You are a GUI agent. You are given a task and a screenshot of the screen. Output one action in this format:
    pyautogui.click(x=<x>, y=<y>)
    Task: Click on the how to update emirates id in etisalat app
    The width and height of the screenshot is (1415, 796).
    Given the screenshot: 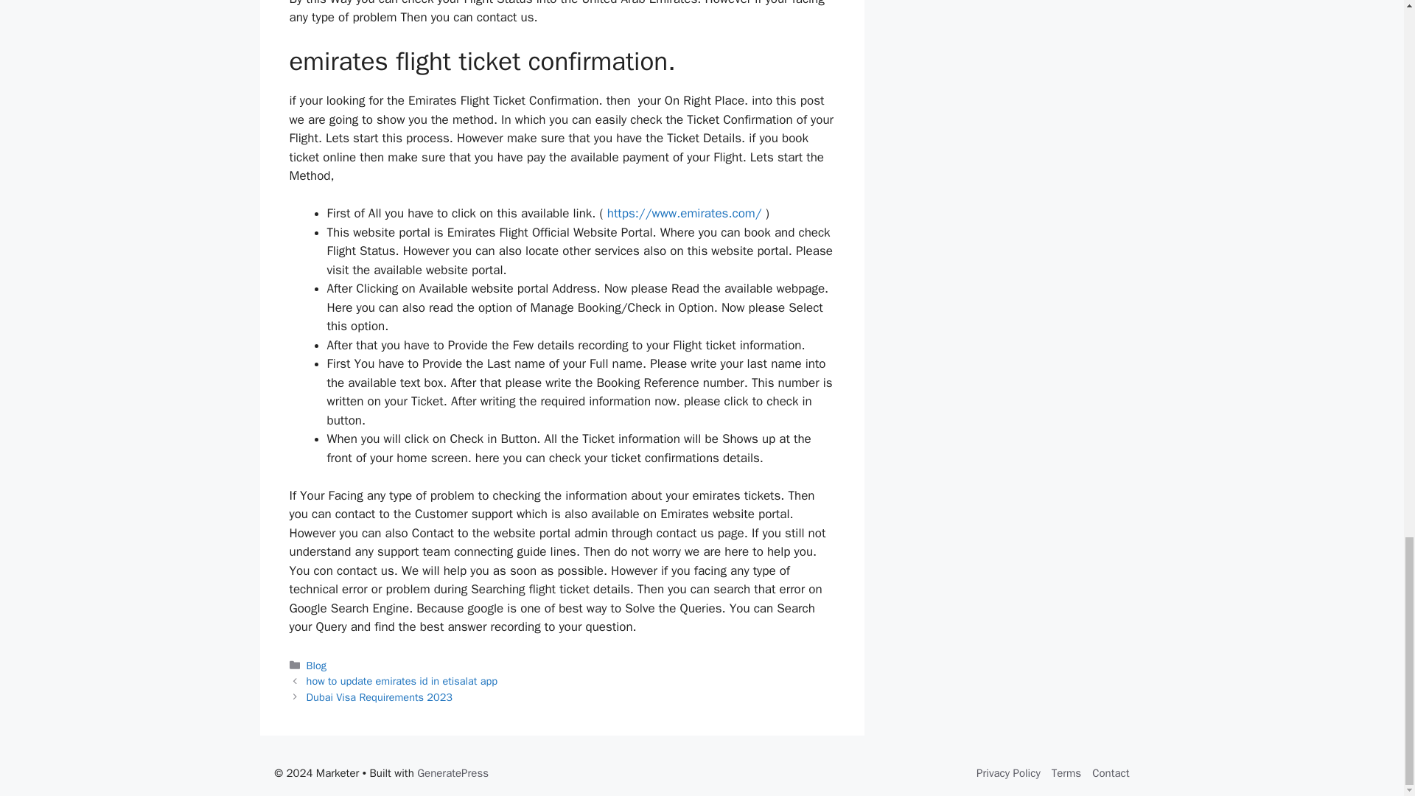 What is the action you would take?
    pyautogui.click(x=402, y=681)
    